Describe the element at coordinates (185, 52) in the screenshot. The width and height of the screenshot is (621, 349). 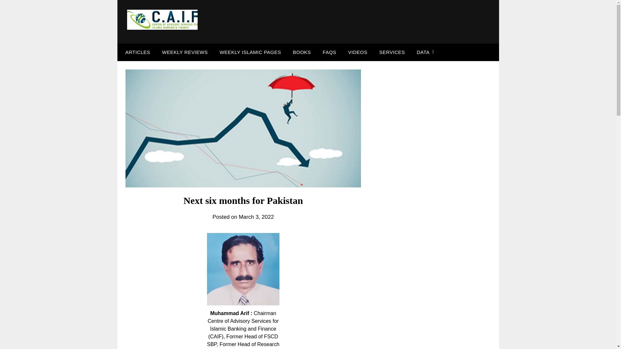
I see `WEEKLY REVIEWS` at that location.